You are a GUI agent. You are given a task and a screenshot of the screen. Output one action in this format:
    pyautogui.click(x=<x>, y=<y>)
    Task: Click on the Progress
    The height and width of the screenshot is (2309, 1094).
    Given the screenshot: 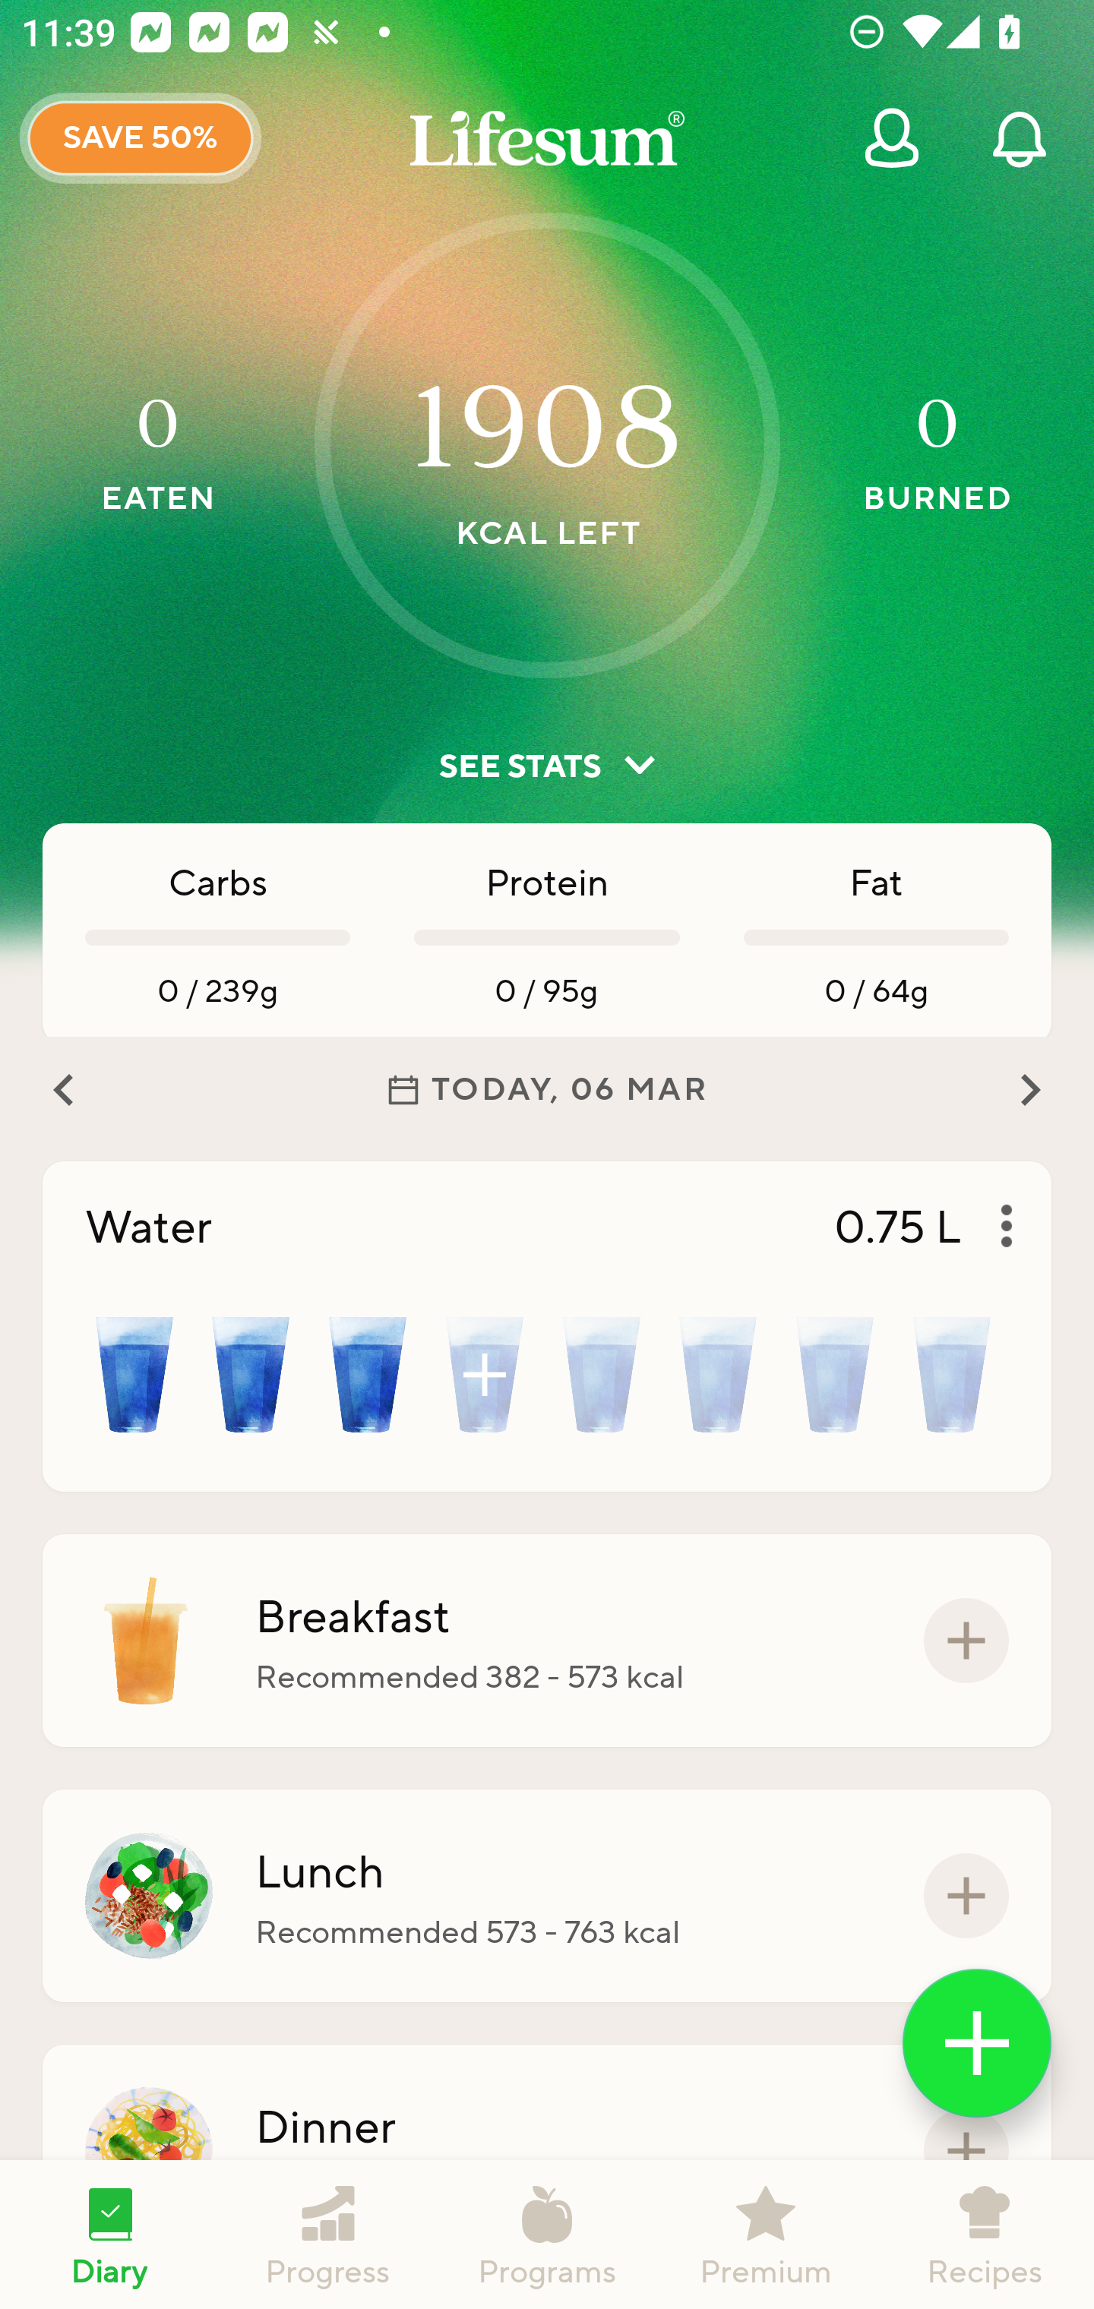 What is the action you would take?
    pyautogui.click(x=328, y=2235)
    